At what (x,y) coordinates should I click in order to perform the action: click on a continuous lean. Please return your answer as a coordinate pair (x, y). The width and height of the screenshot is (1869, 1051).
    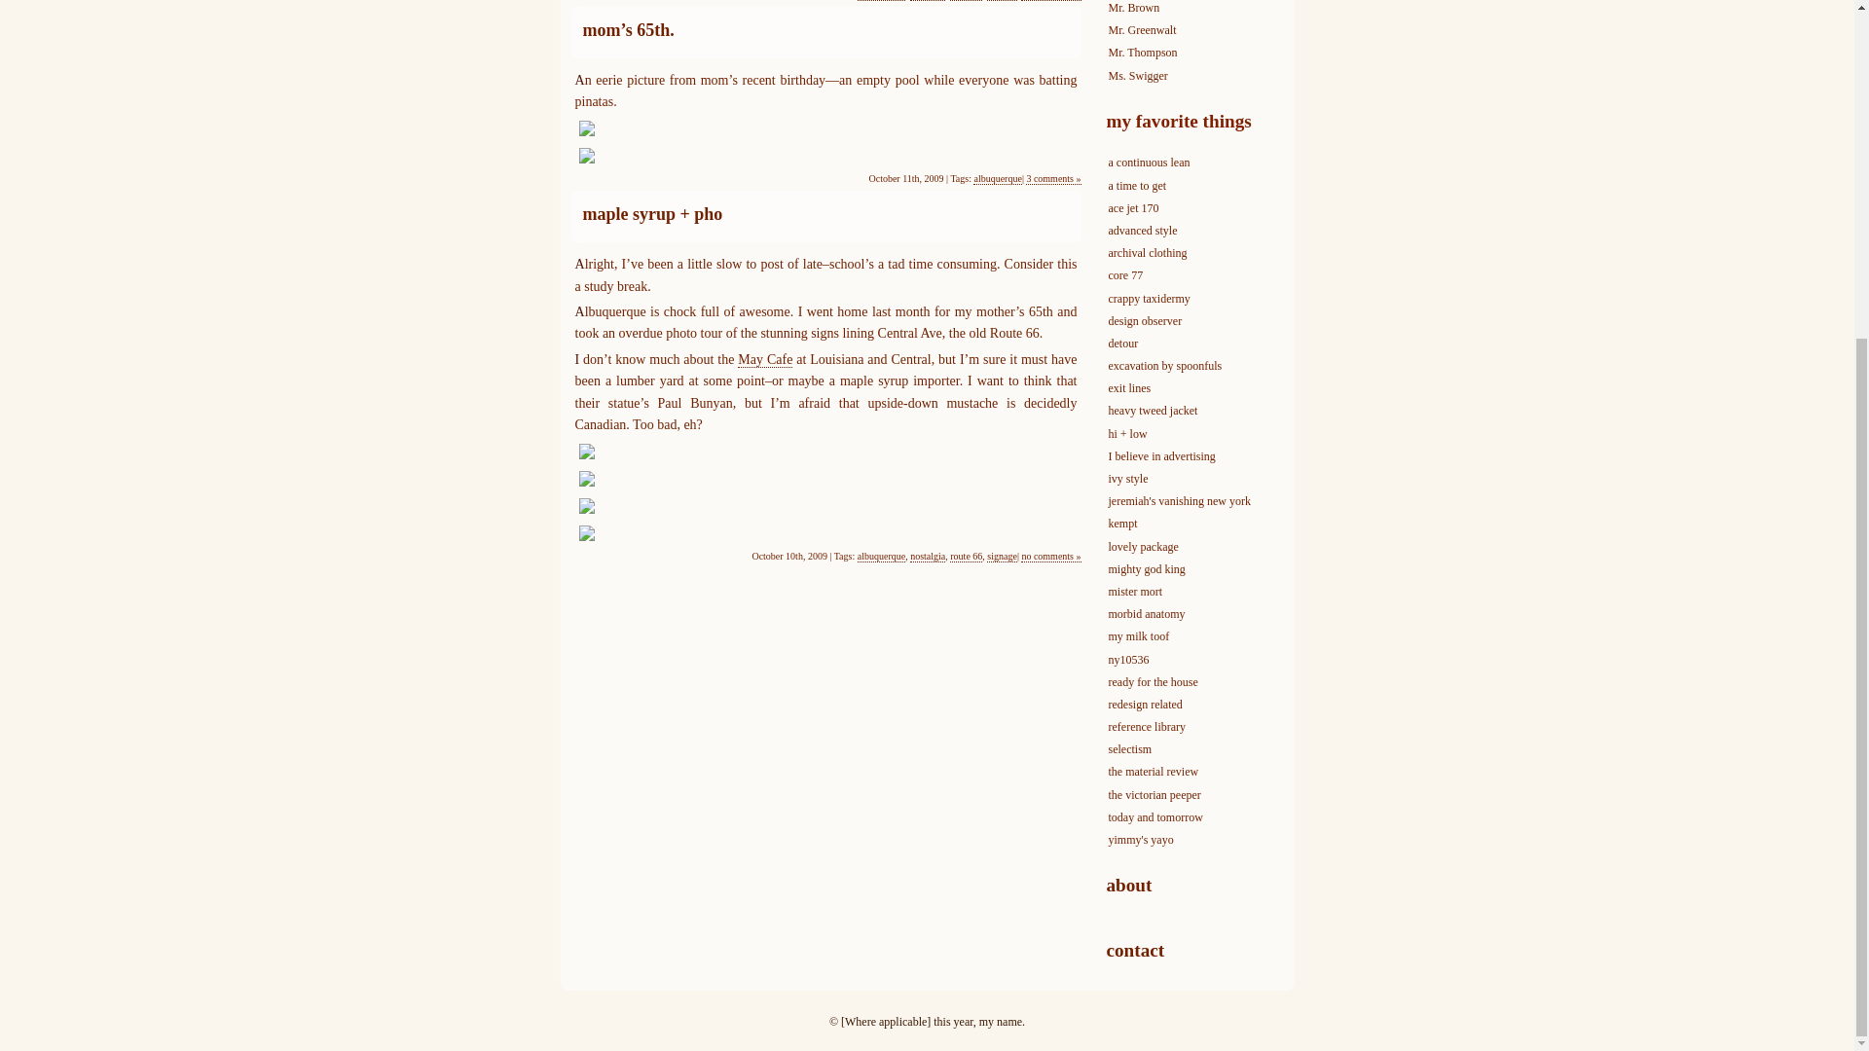
    Looking at the image, I should click on (1149, 162).